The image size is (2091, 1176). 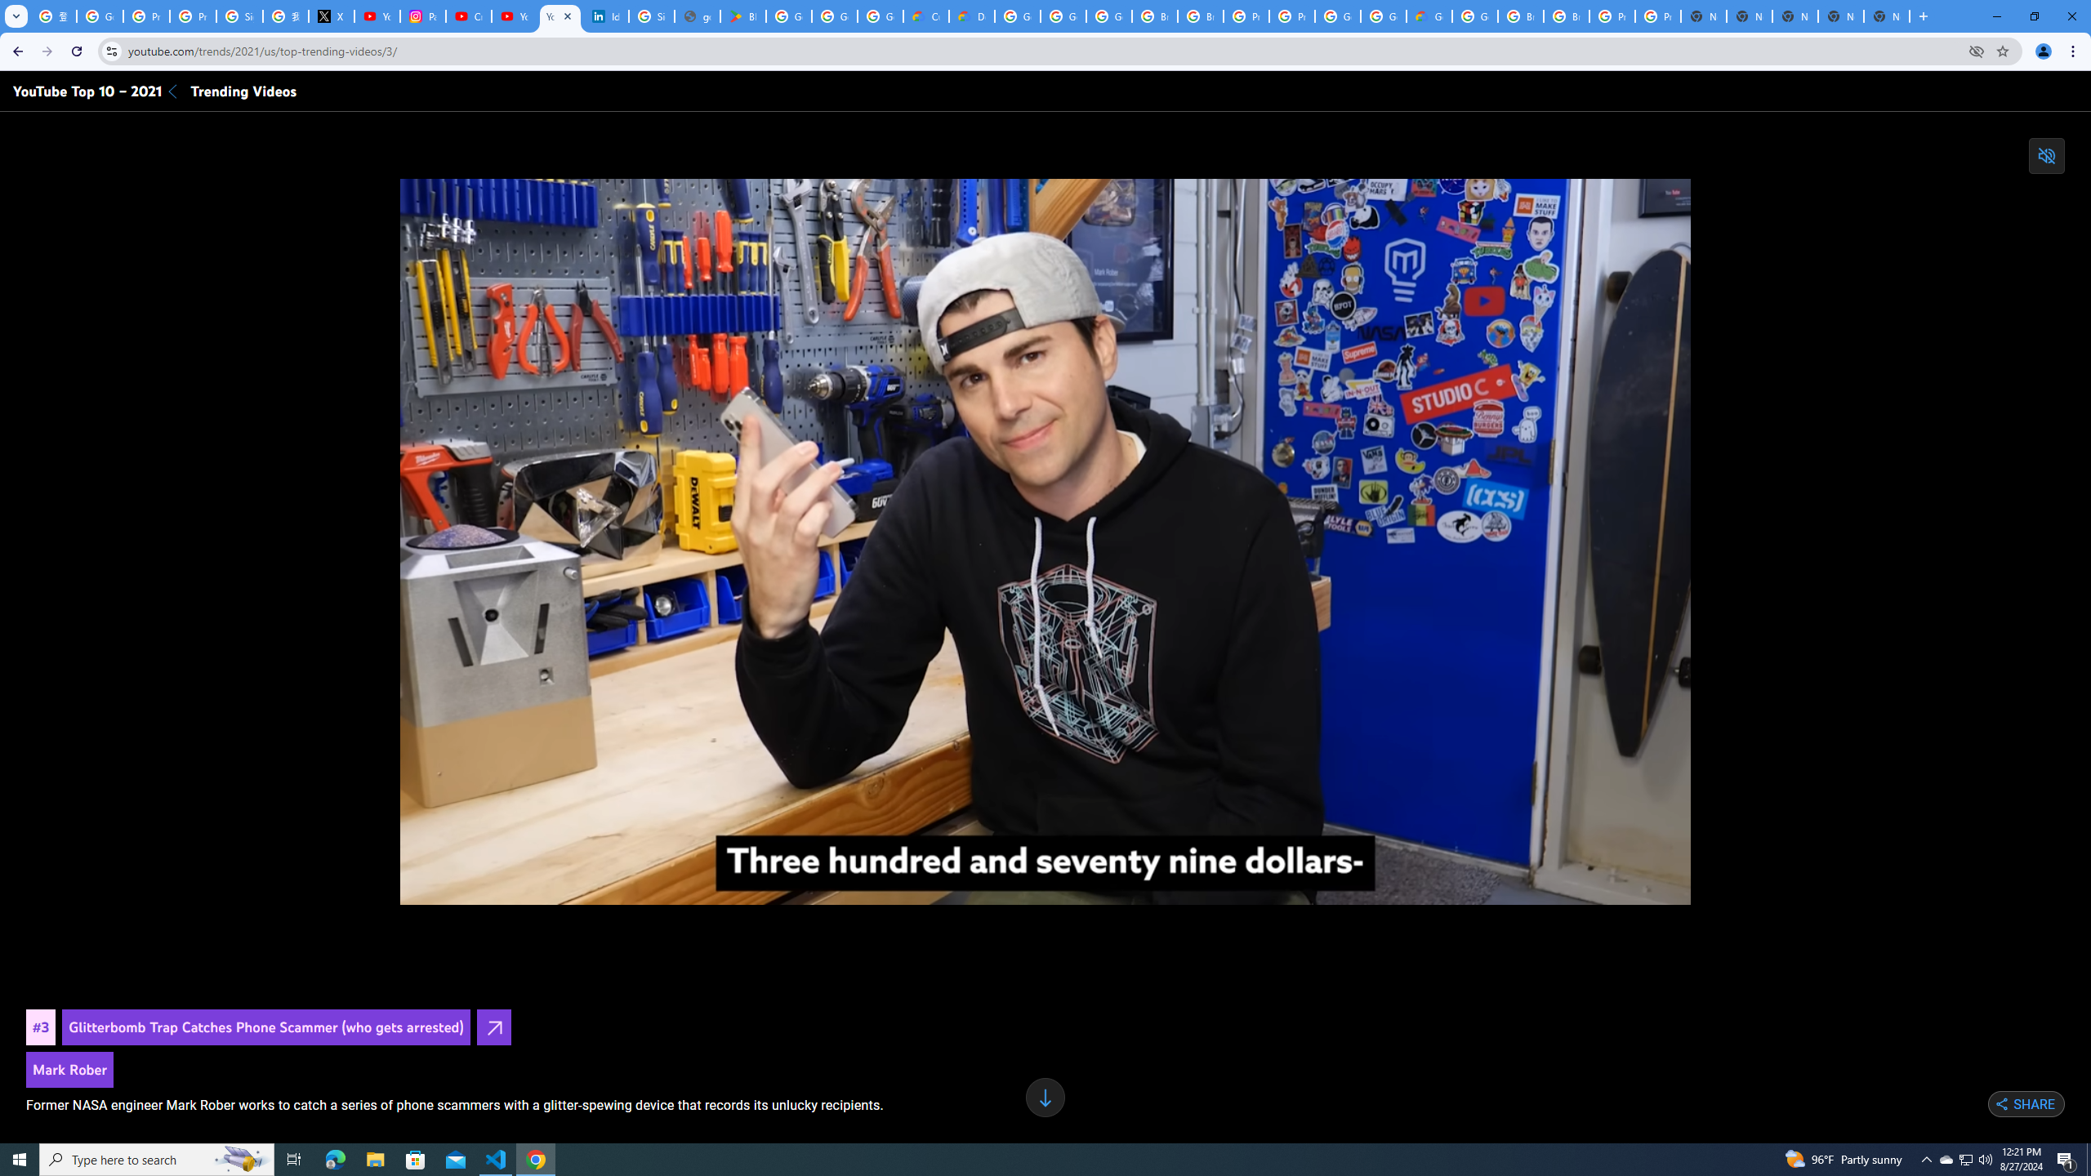 I want to click on Browse Chrome as a guest - Computer - Google Chrome Help, so click(x=1521, y=16).